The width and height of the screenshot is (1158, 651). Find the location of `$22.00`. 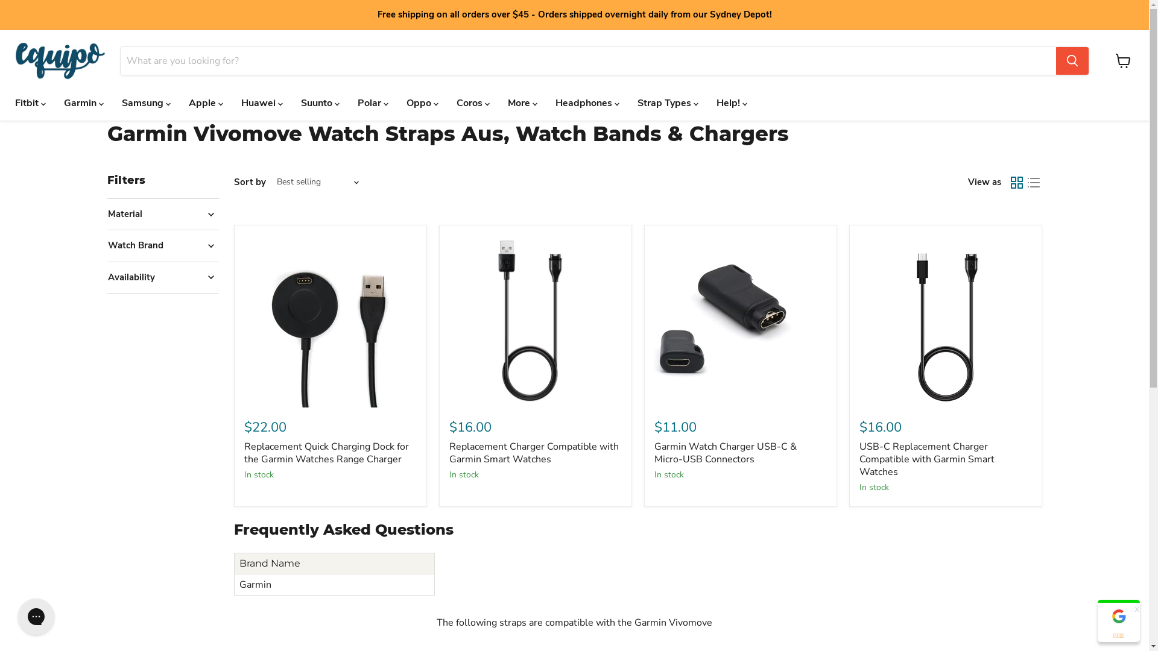

$22.00 is located at coordinates (330, 422).